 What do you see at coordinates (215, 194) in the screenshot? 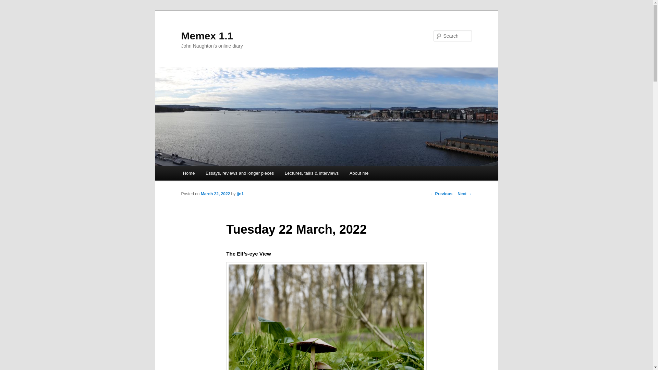
I see `March 22, 2022` at bounding box center [215, 194].